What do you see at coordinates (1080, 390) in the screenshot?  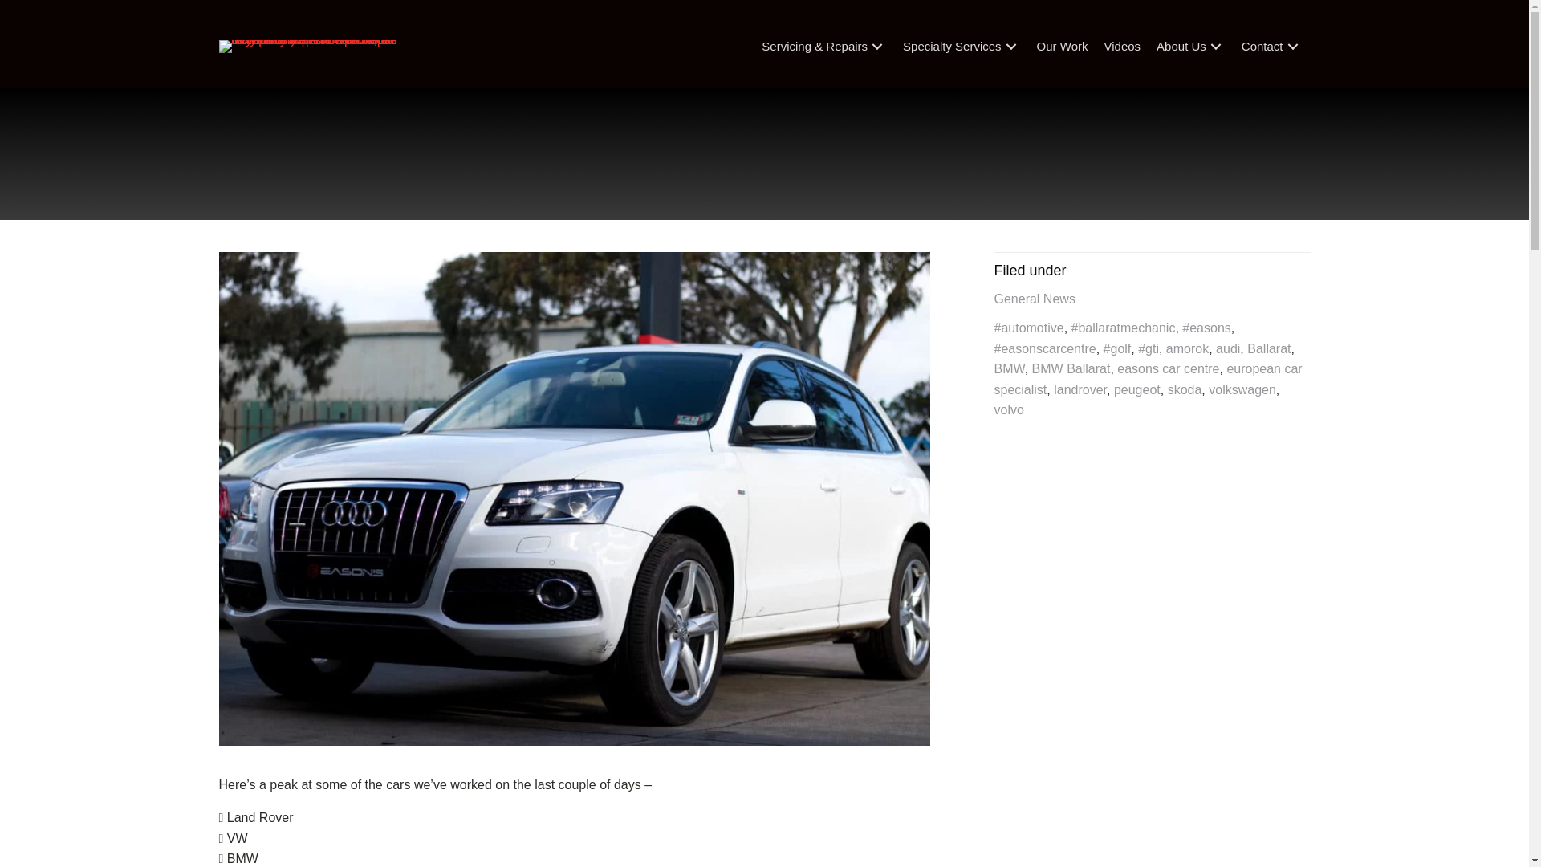 I see `landrover` at bounding box center [1080, 390].